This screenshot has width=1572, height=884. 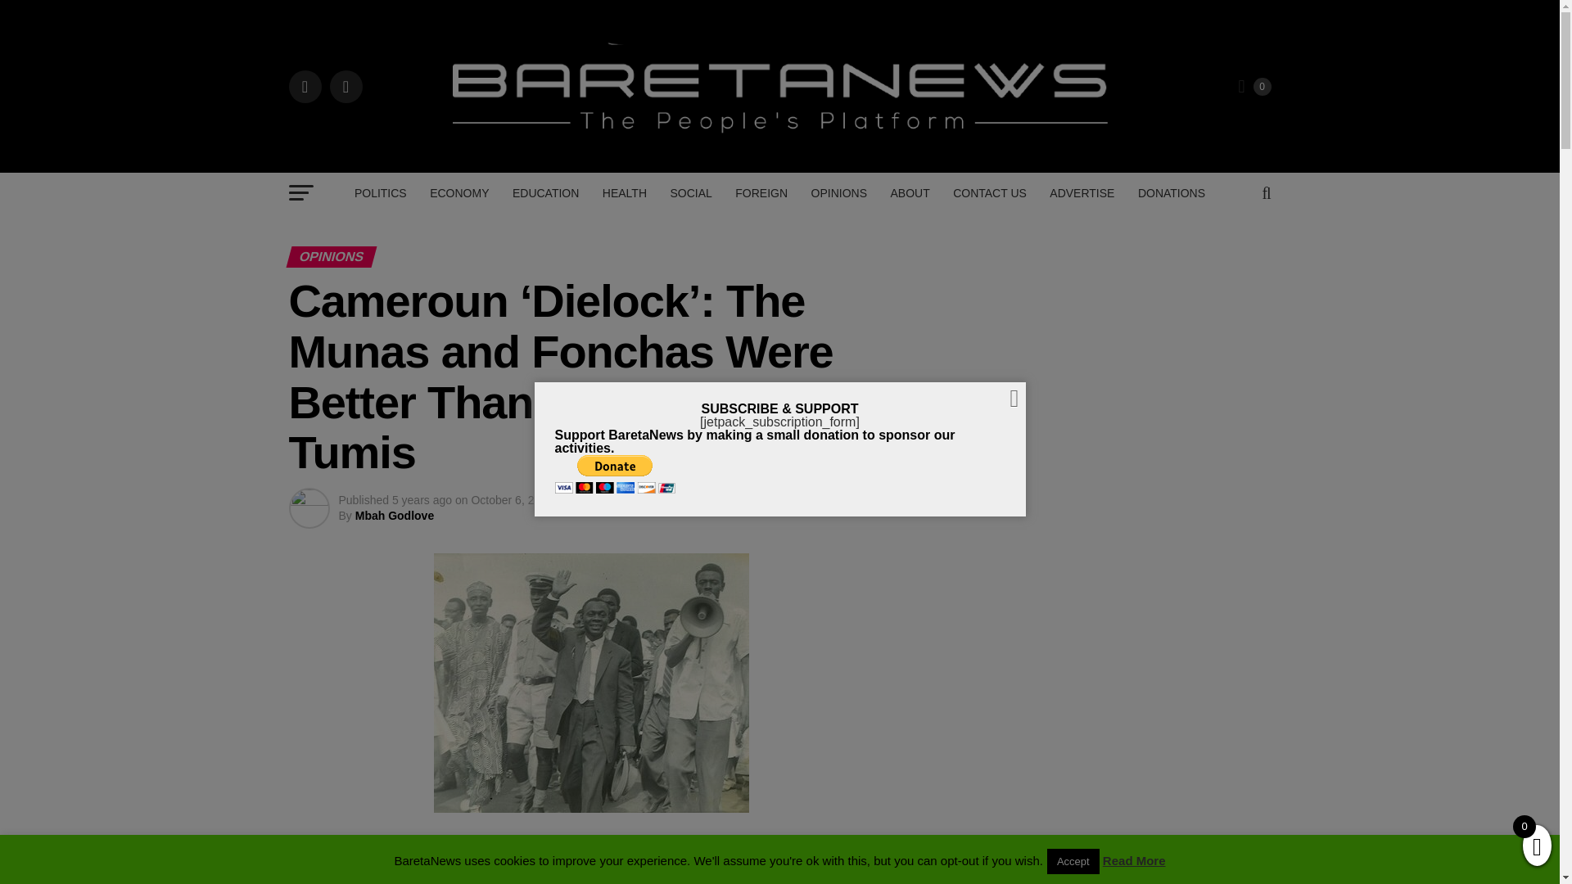 What do you see at coordinates (761, 193) in the screenshot?
I see `FOREIGN` at bounding box center [761, 193].